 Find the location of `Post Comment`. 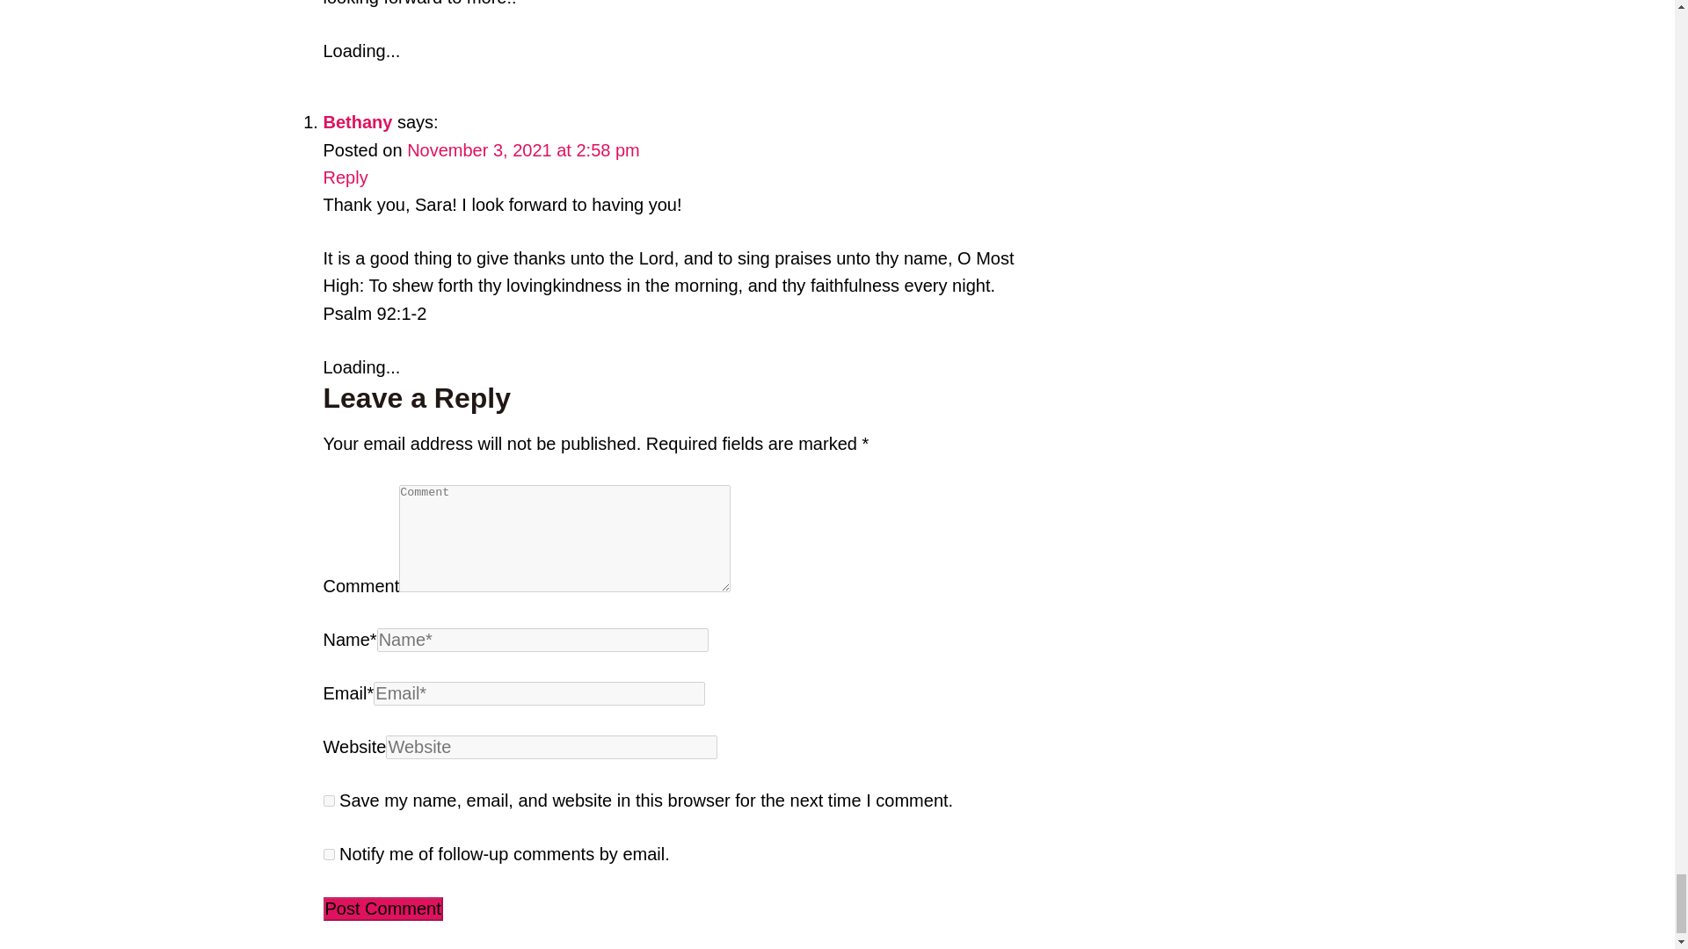

Post Comment is located at coordinates (383, 909).